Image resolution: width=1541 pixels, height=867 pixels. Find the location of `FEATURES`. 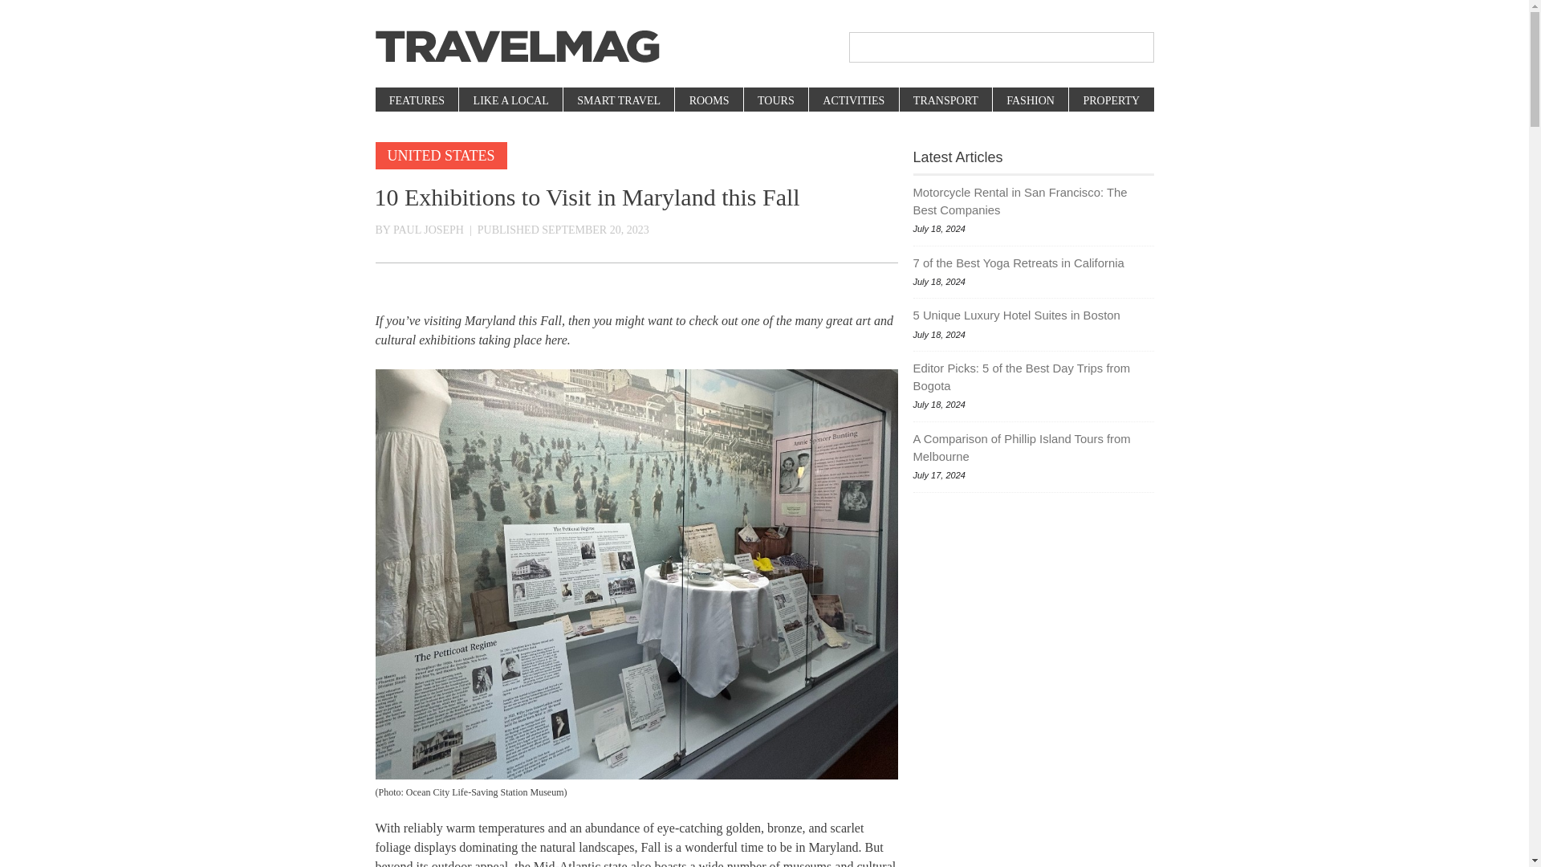

FEATURES is located at coordinates (417, 101).